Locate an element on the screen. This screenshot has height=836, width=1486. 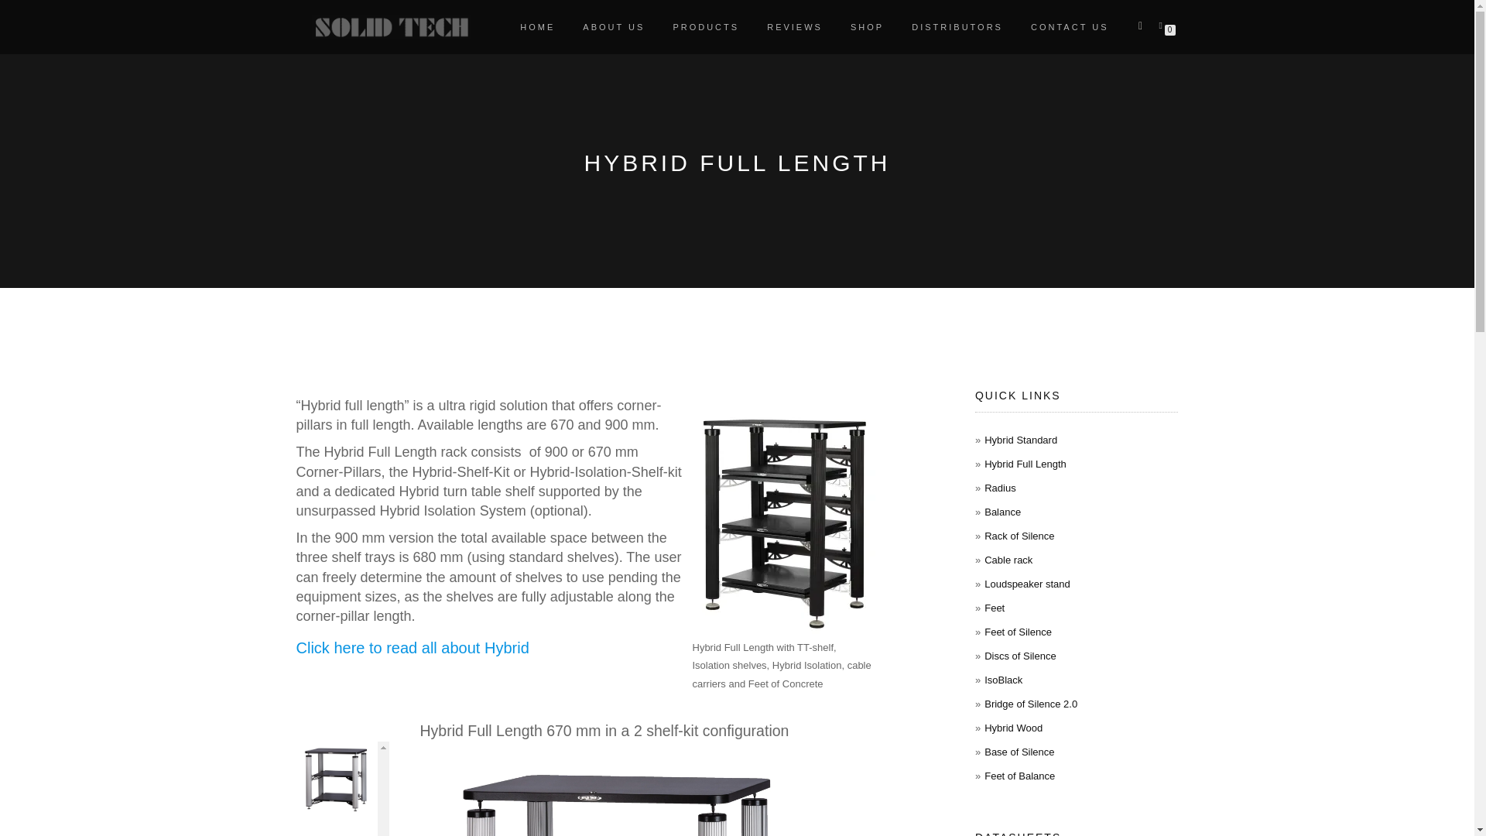
DISTRIBUTORS is located at coordinates (957, 26).